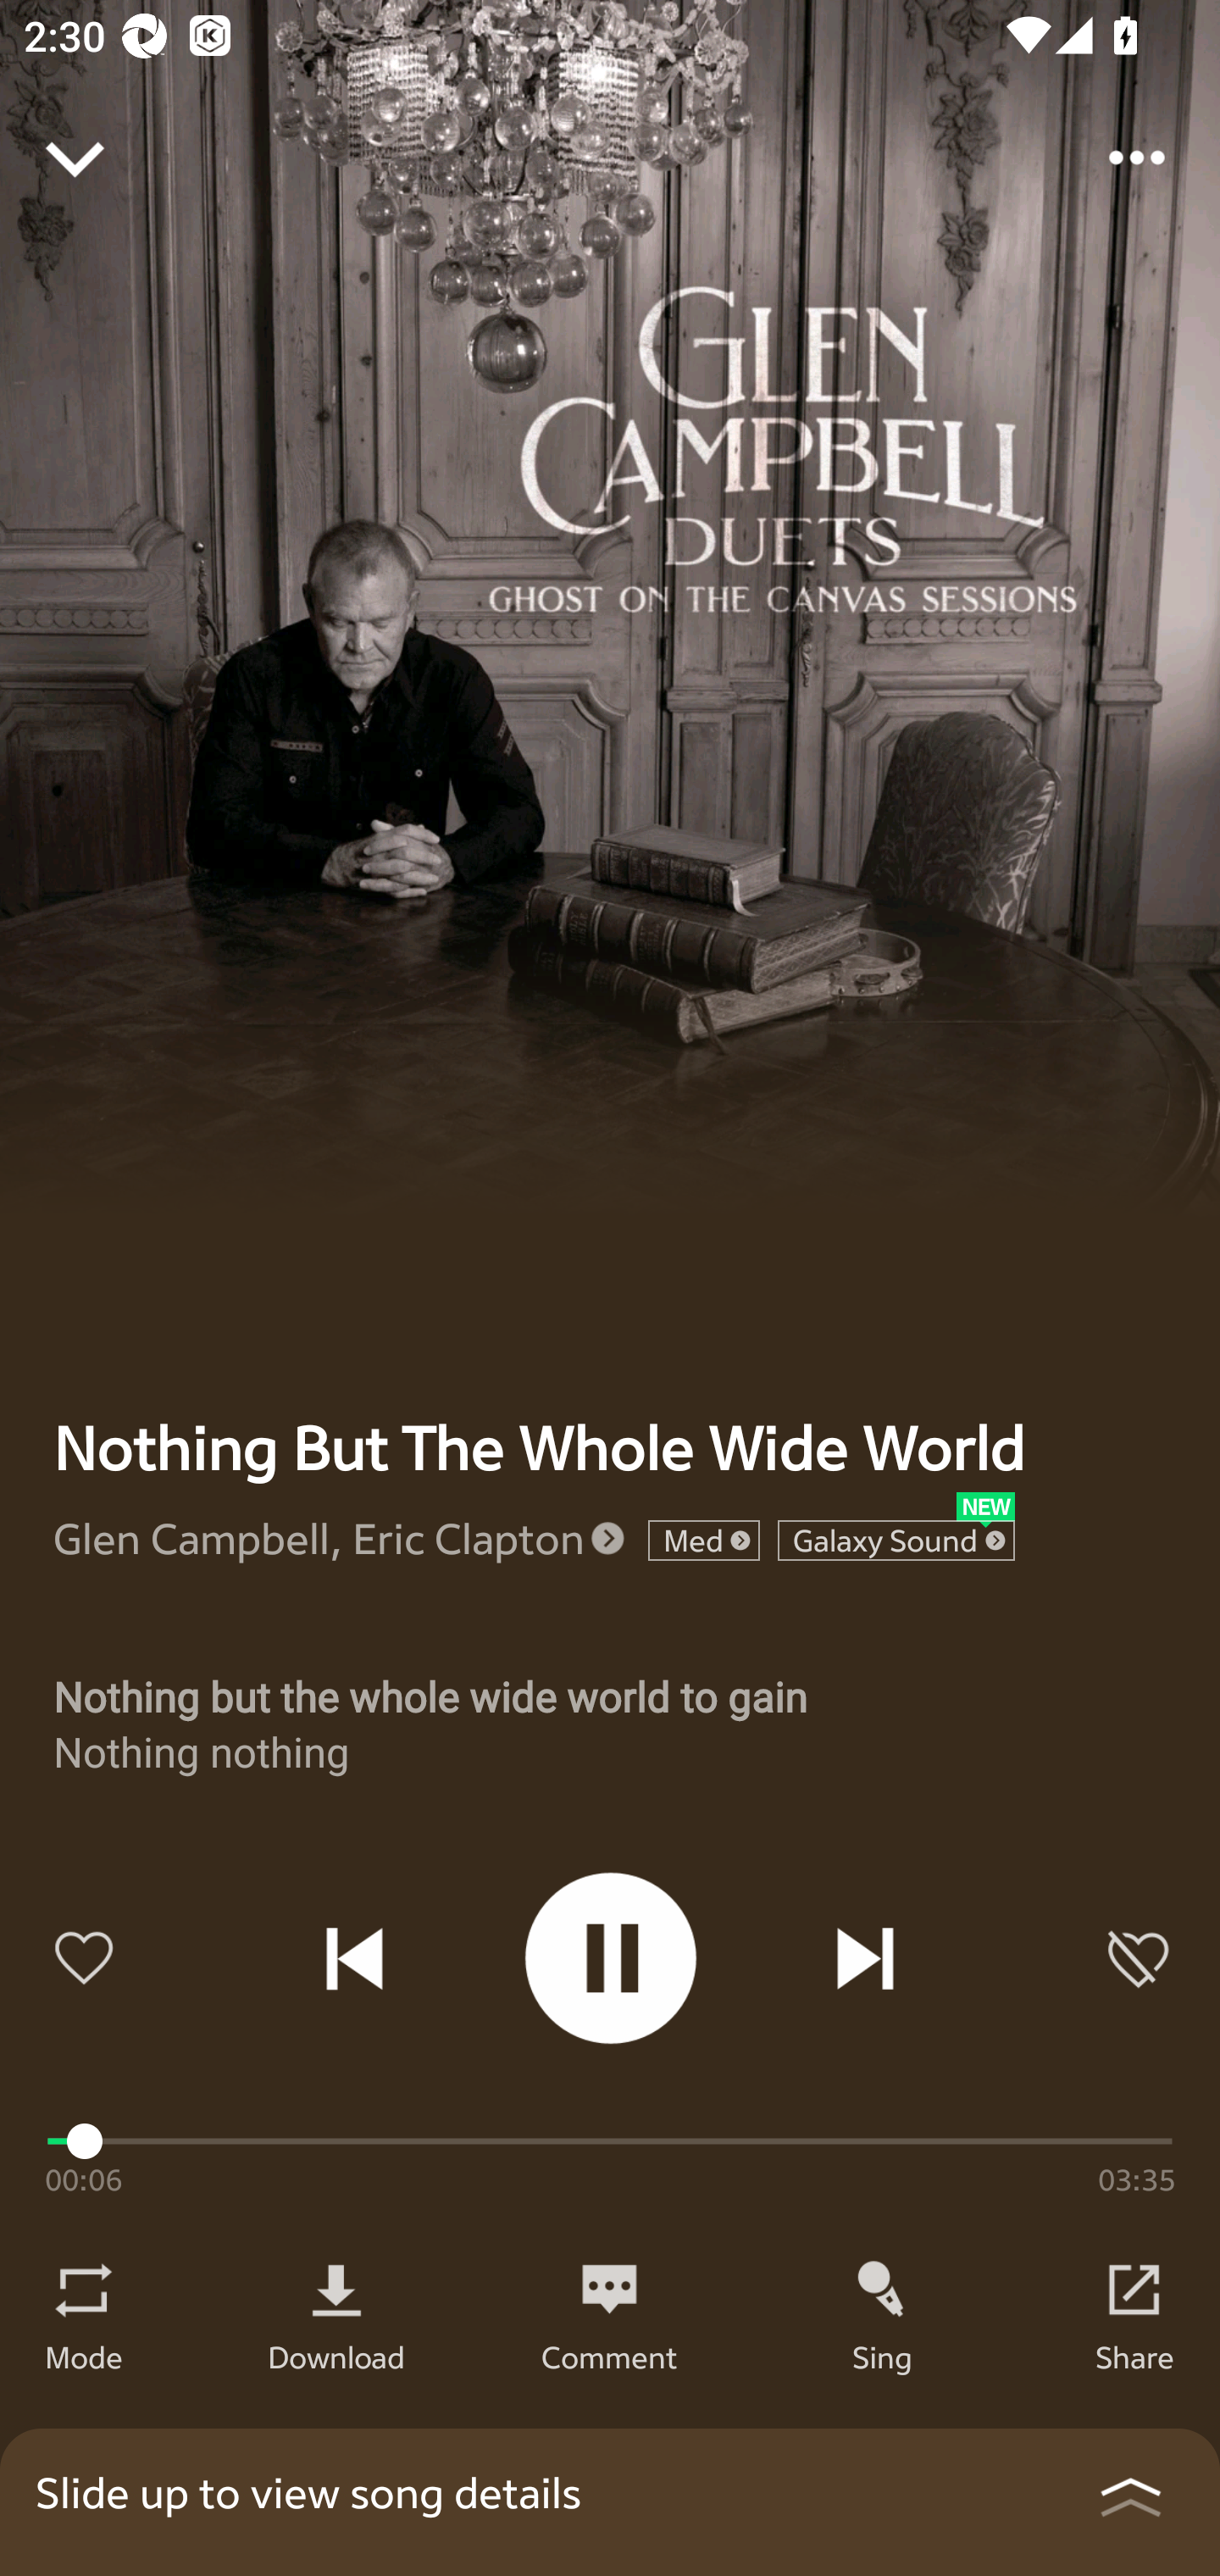 The image size is (1220, 2576). I want to click on Sing, so click(883, 2357).